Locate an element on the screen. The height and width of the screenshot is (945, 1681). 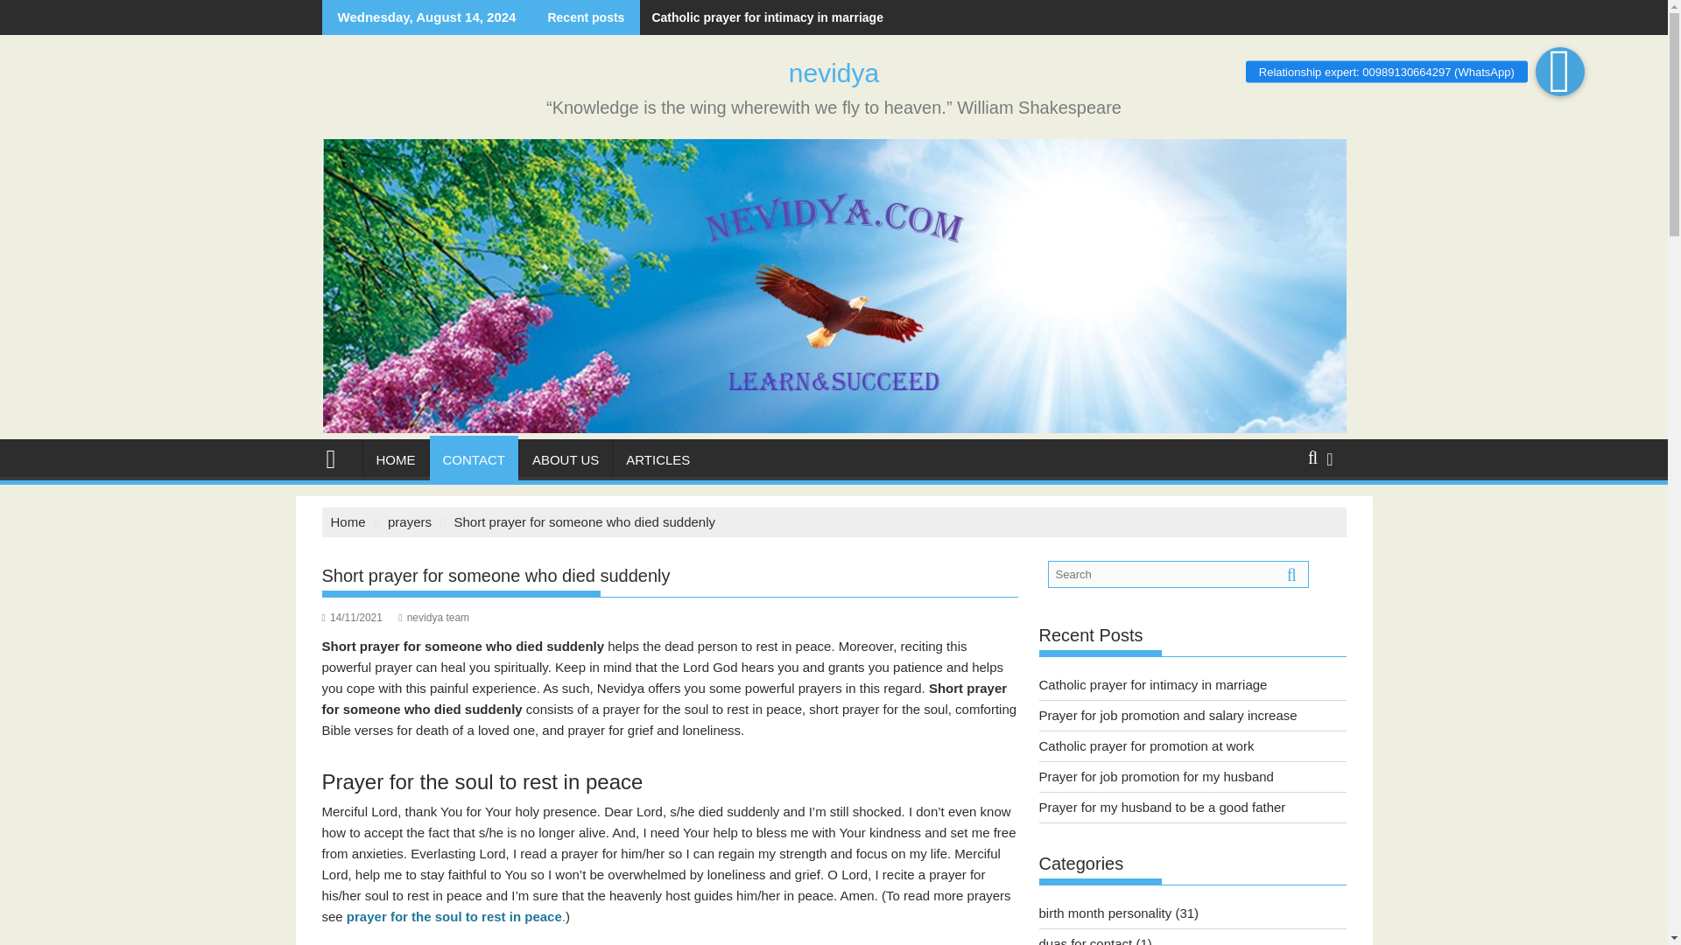
ARTICLES is located at coordinates (658, 460).